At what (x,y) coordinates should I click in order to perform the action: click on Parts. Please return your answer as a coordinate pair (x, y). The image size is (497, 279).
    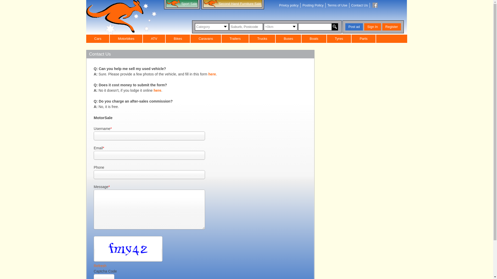
    Looking at the image, I should click on (364, 39).